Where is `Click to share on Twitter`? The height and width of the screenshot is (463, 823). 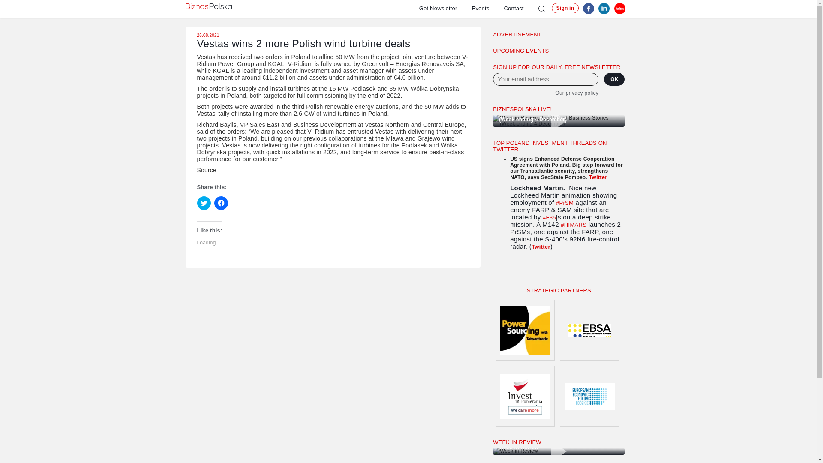
Click to share on Twitter is located at coordinates (204, 203).